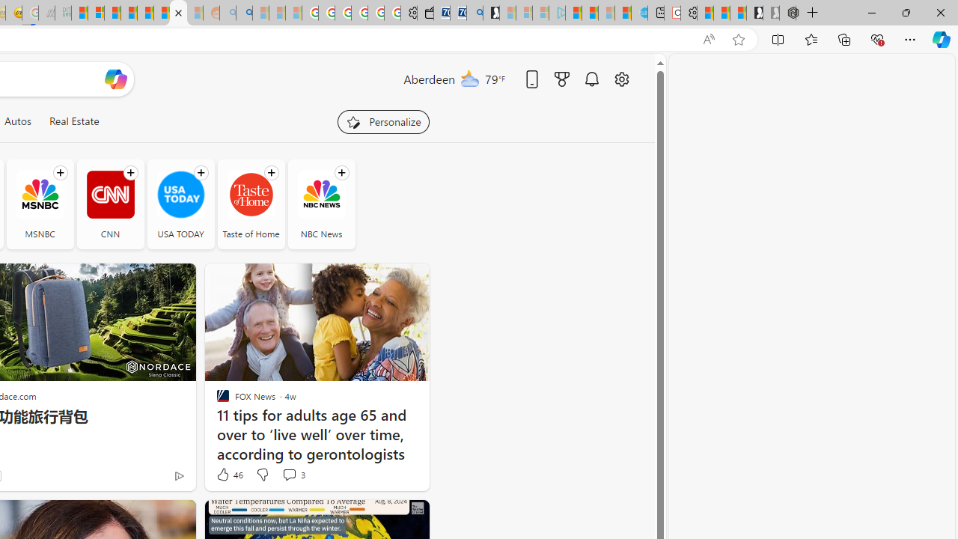 The height and width of the screenshot is (539, 958). Describe the element at coordinates (229, 475) in the screenshot. I see `46 Like` at that location.